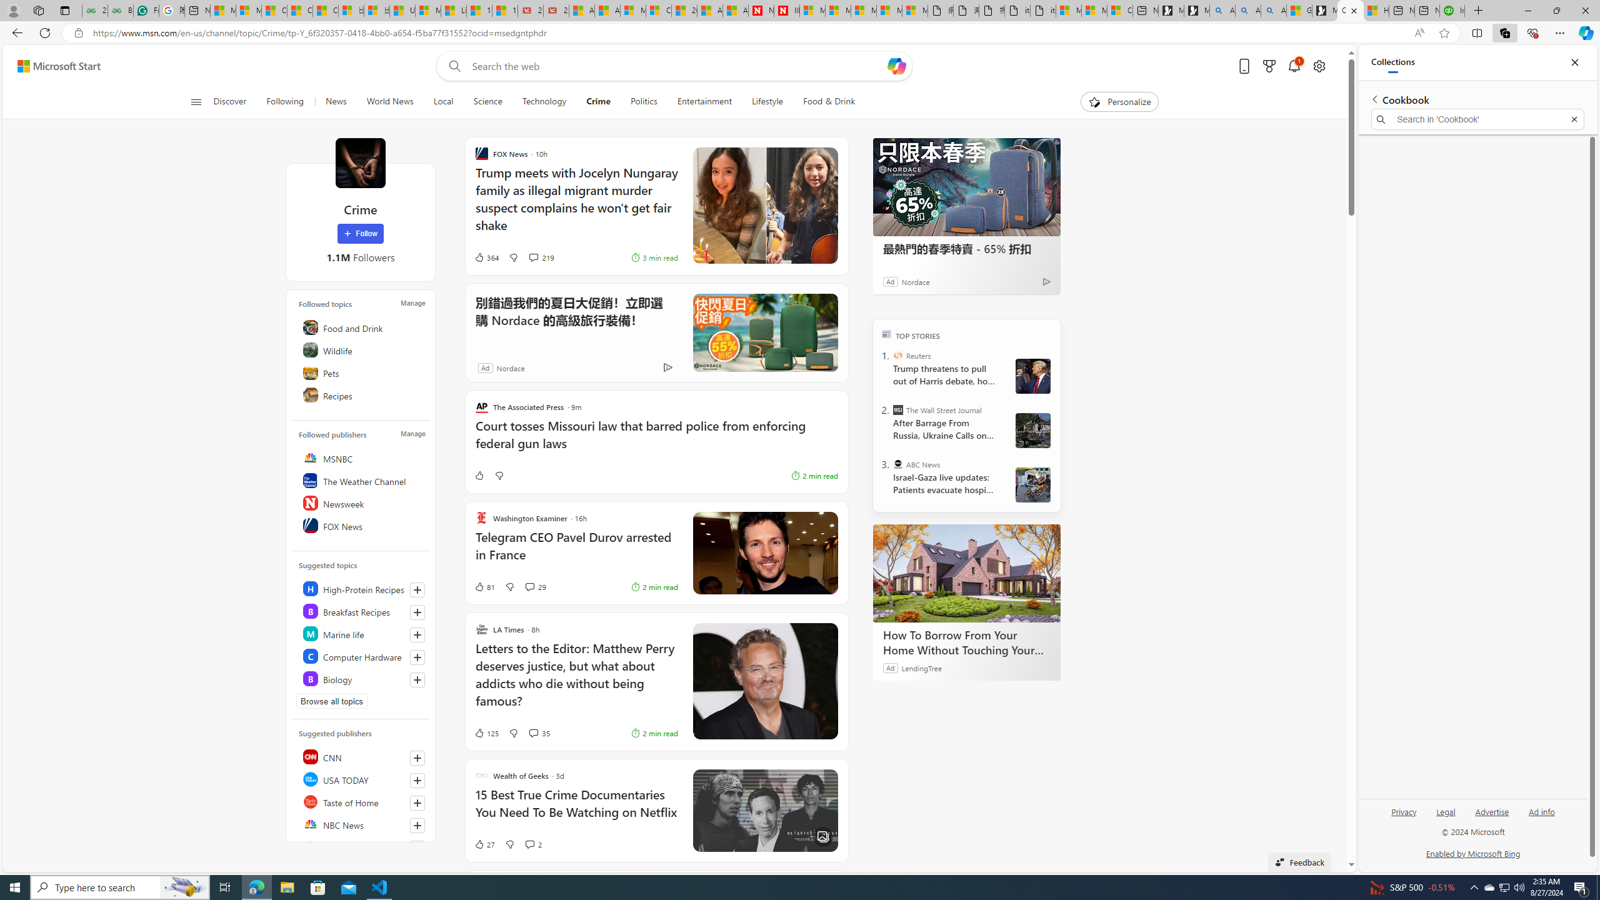 The height and width of the screenshot is (900, 1600). What do you see at coordinates (786, 11) in the screenshot?
I see `Illness news & latest pictures from Newsweek.com` at bounding box center [786, 11].